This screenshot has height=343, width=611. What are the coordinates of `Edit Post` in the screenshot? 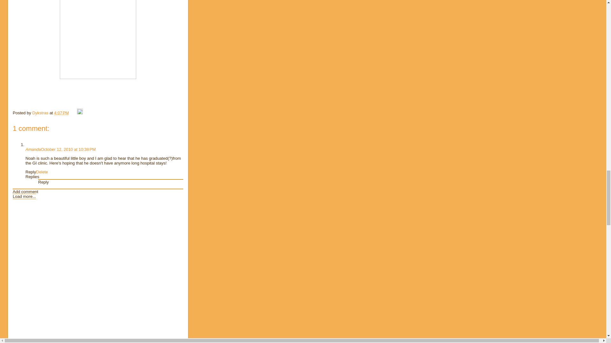 It's located at (80, 112).